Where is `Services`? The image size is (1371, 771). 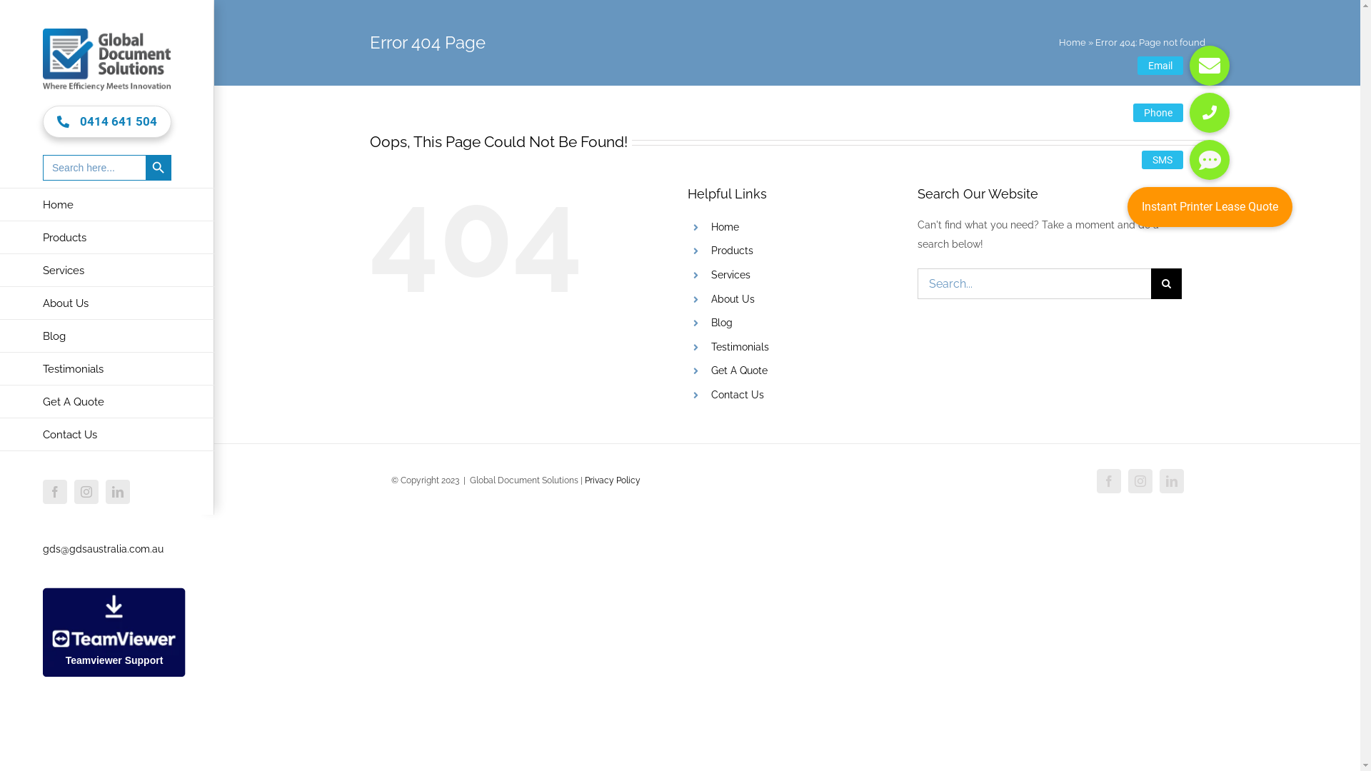 Services is located at coordinates (731, 275).